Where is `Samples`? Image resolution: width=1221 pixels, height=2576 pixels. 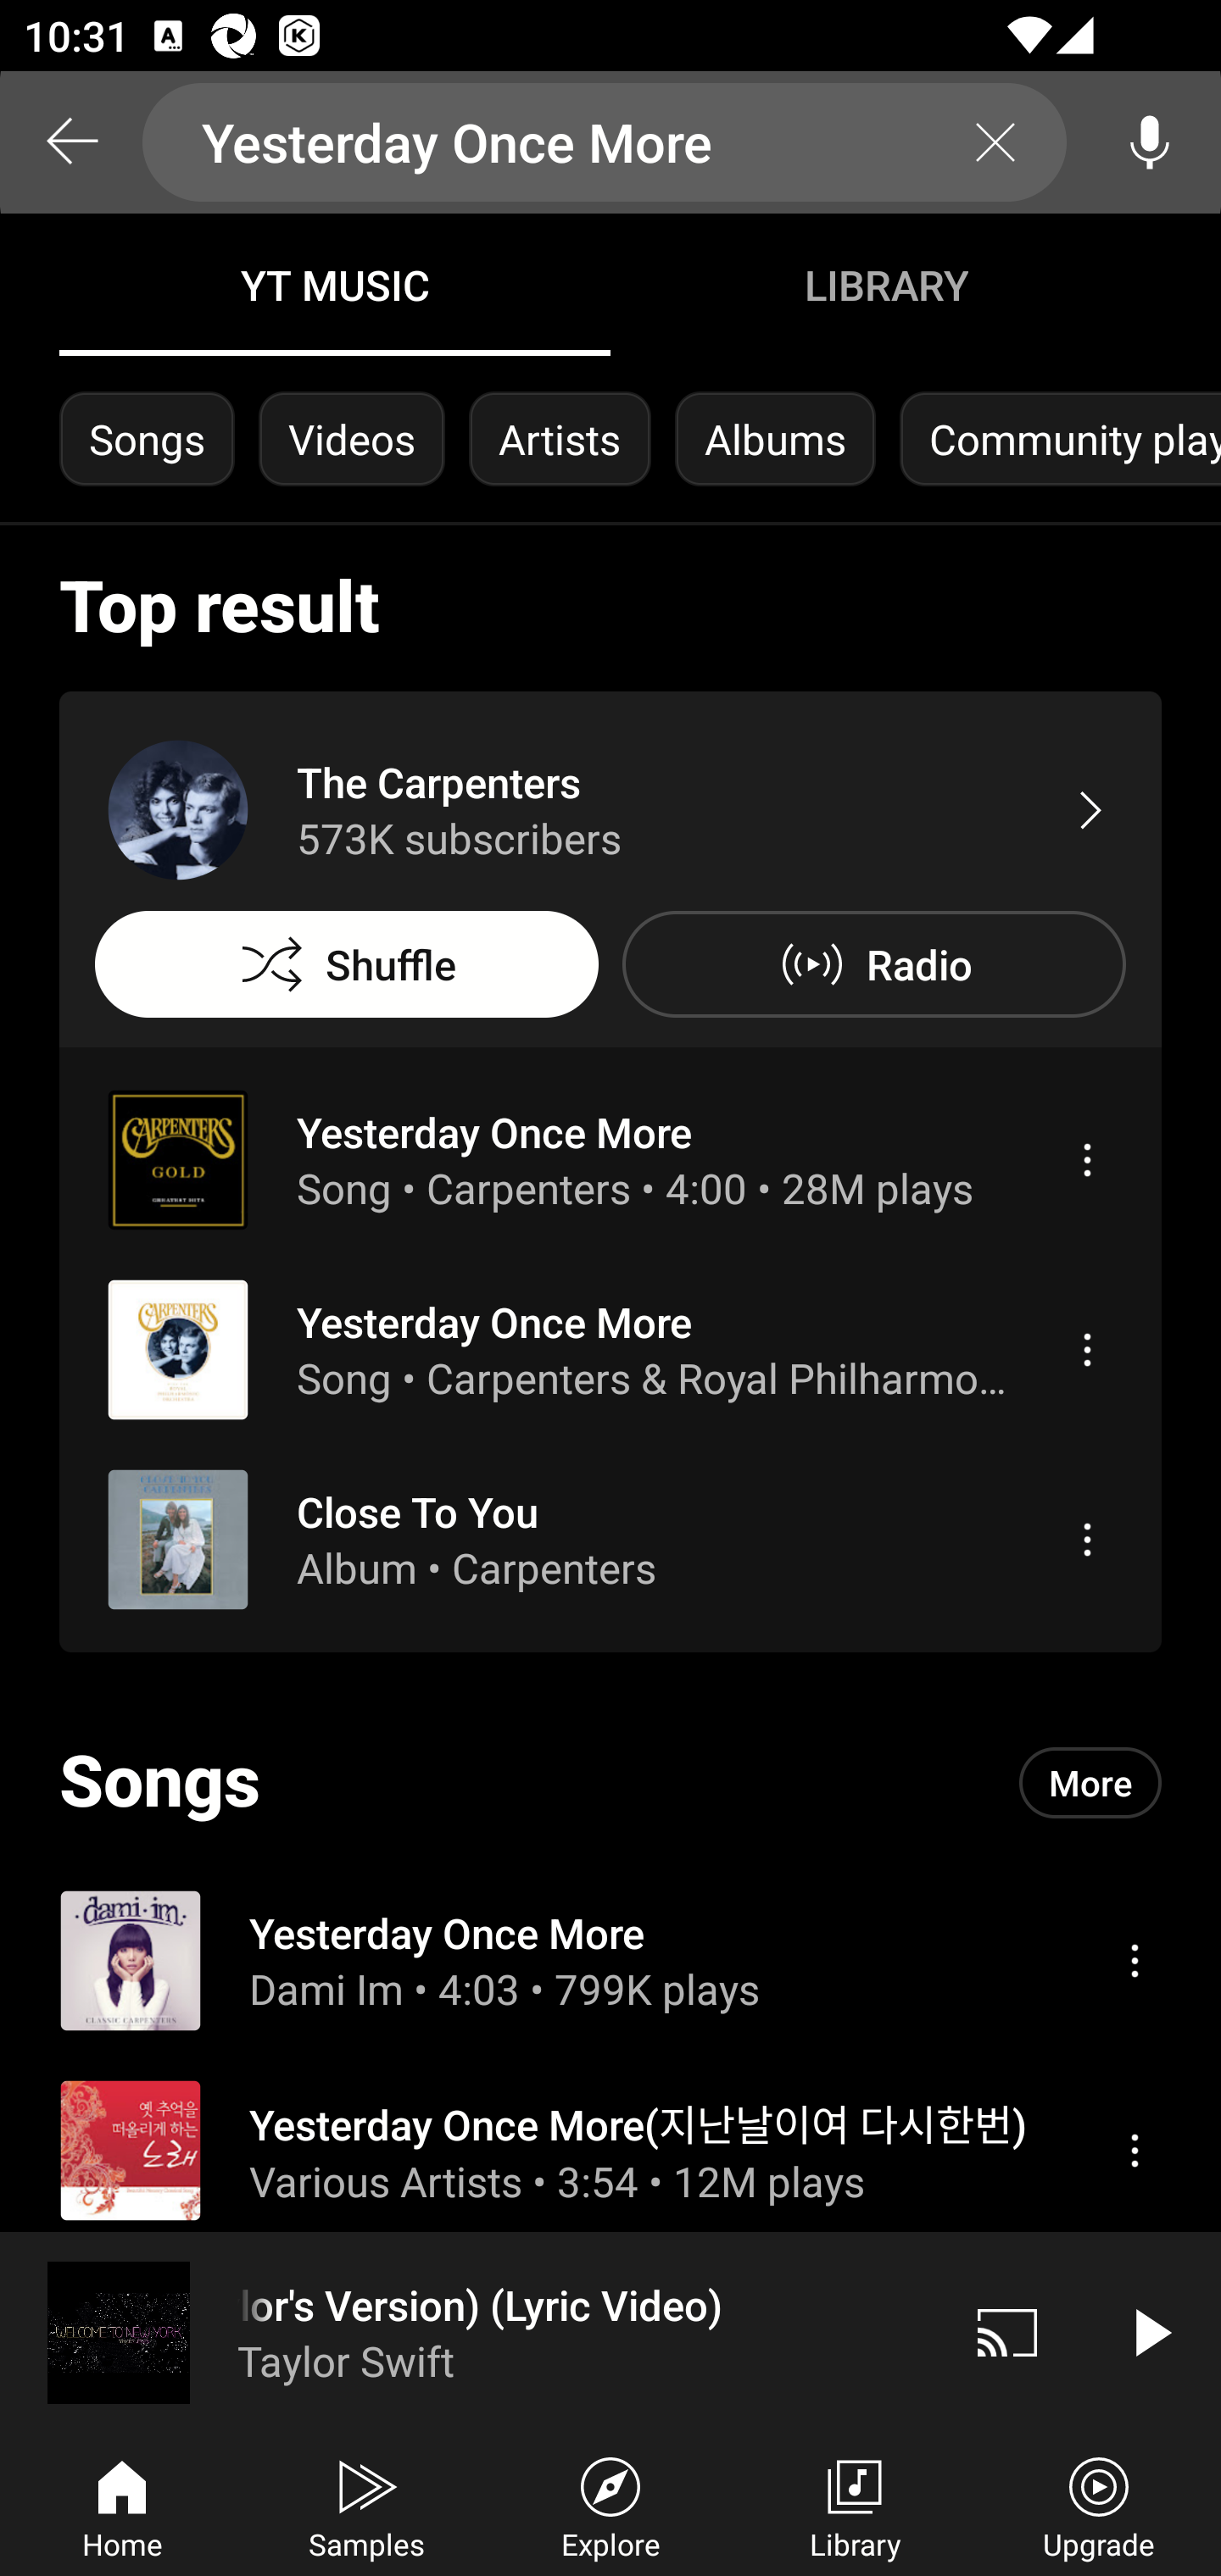 Samples is located at coordinates (366, 2505).